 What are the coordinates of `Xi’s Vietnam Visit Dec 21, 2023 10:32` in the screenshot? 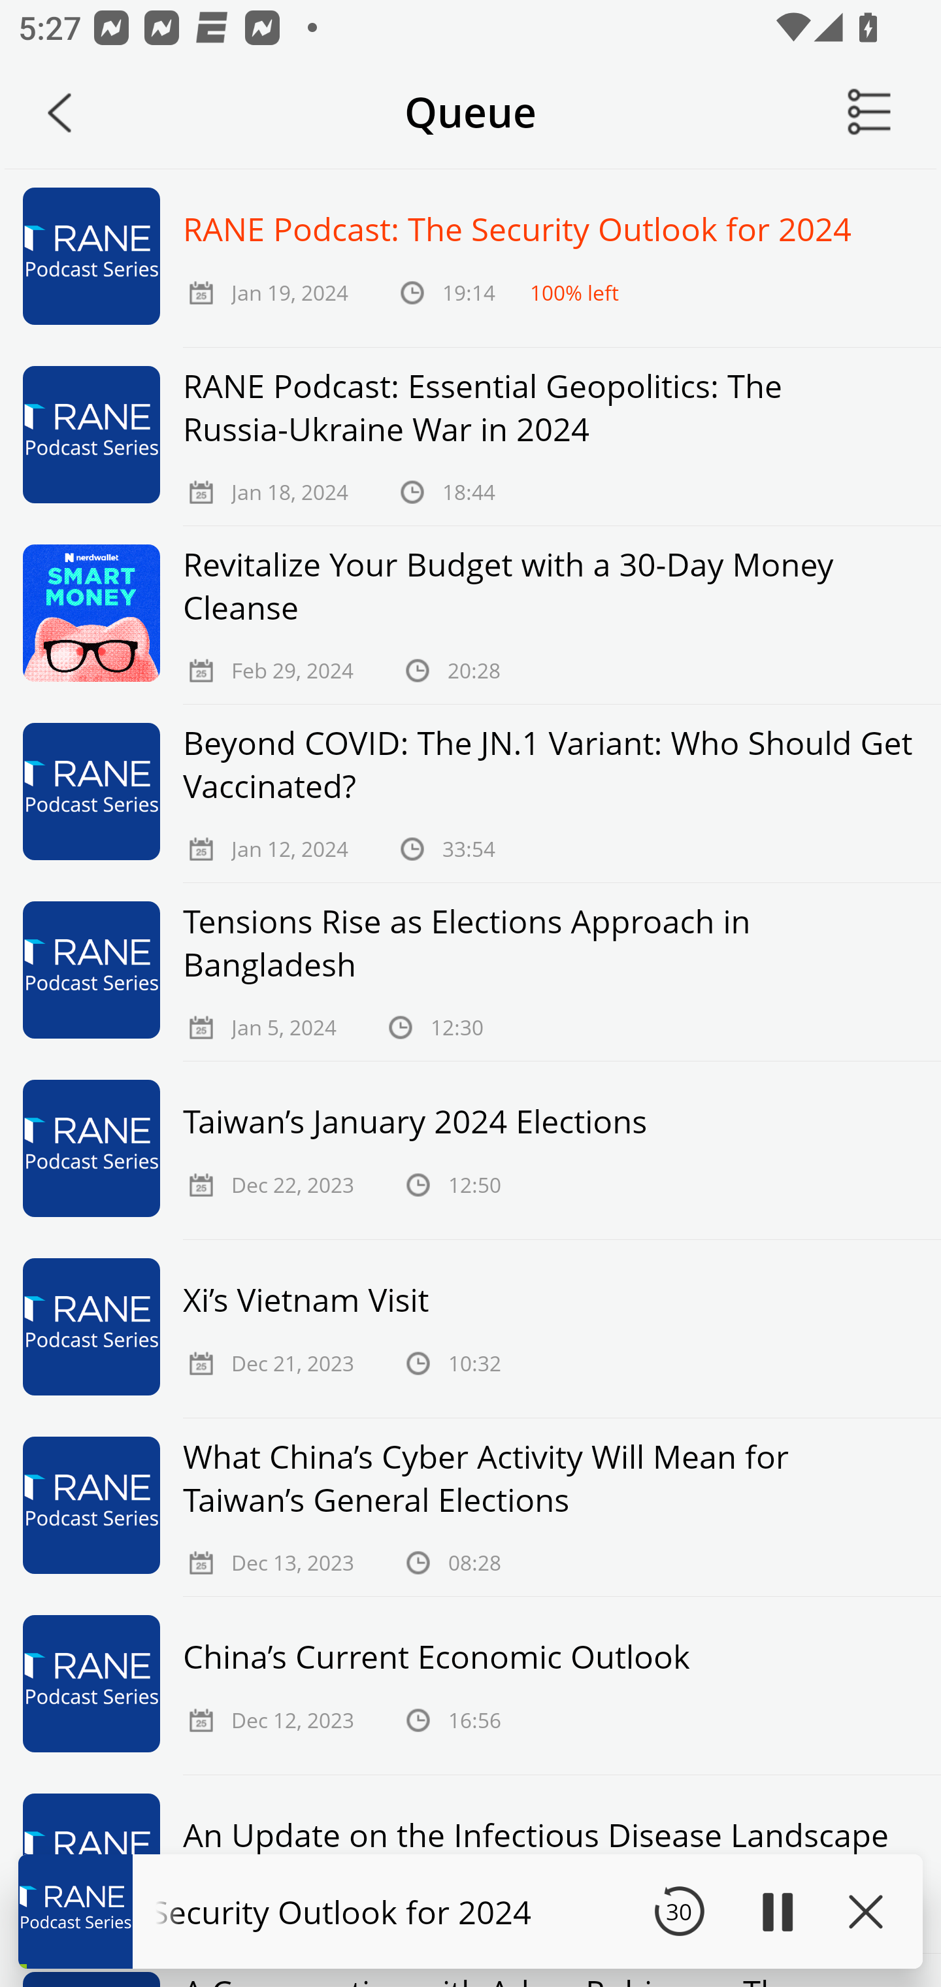 It's located at (470, 1329).